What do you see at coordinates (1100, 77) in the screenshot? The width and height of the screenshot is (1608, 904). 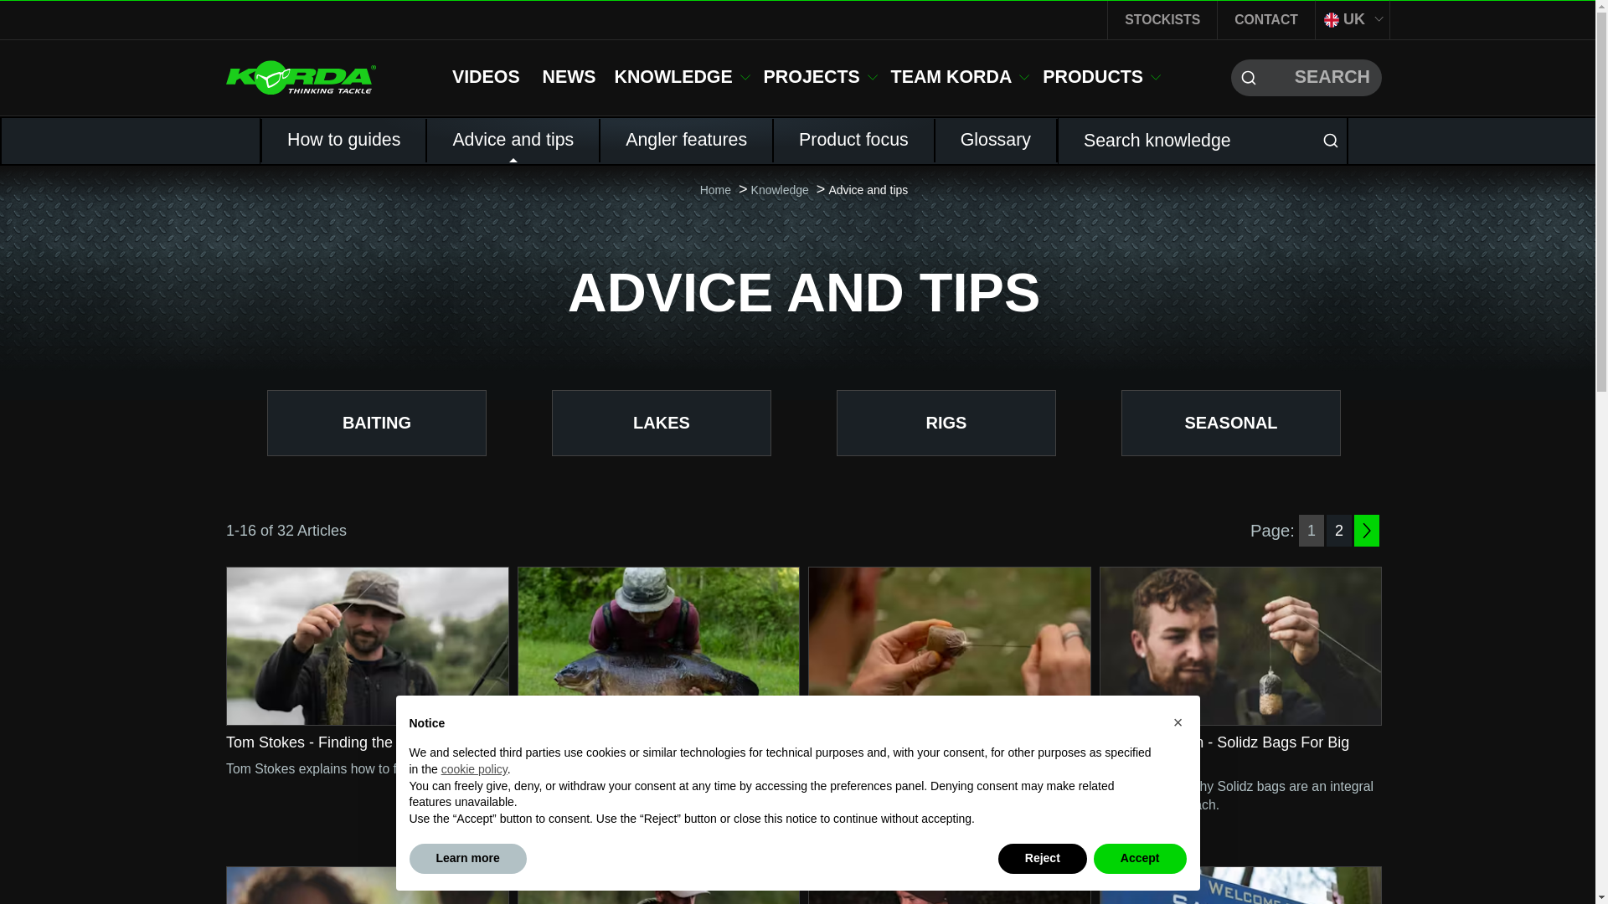 I see `PRODUCTS` at bounding box center [1100, 77].